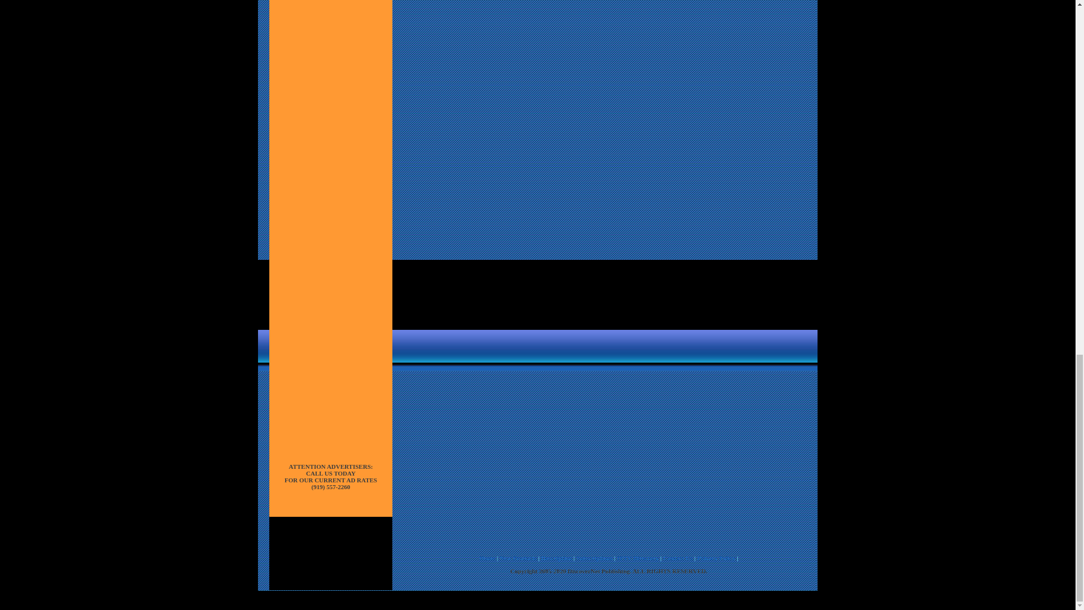 This screenshot has width=1084, height=610. Describe the element at coordinates (518, 557) in the screenshot. I see `New Products` at that location.